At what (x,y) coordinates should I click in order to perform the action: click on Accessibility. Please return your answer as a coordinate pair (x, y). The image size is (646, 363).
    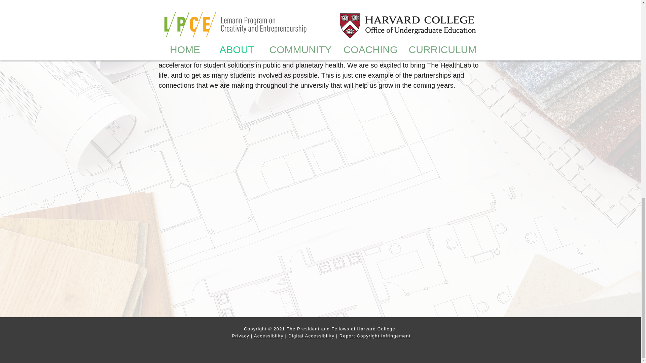
    Looking at the image, I should click on (268, 336).